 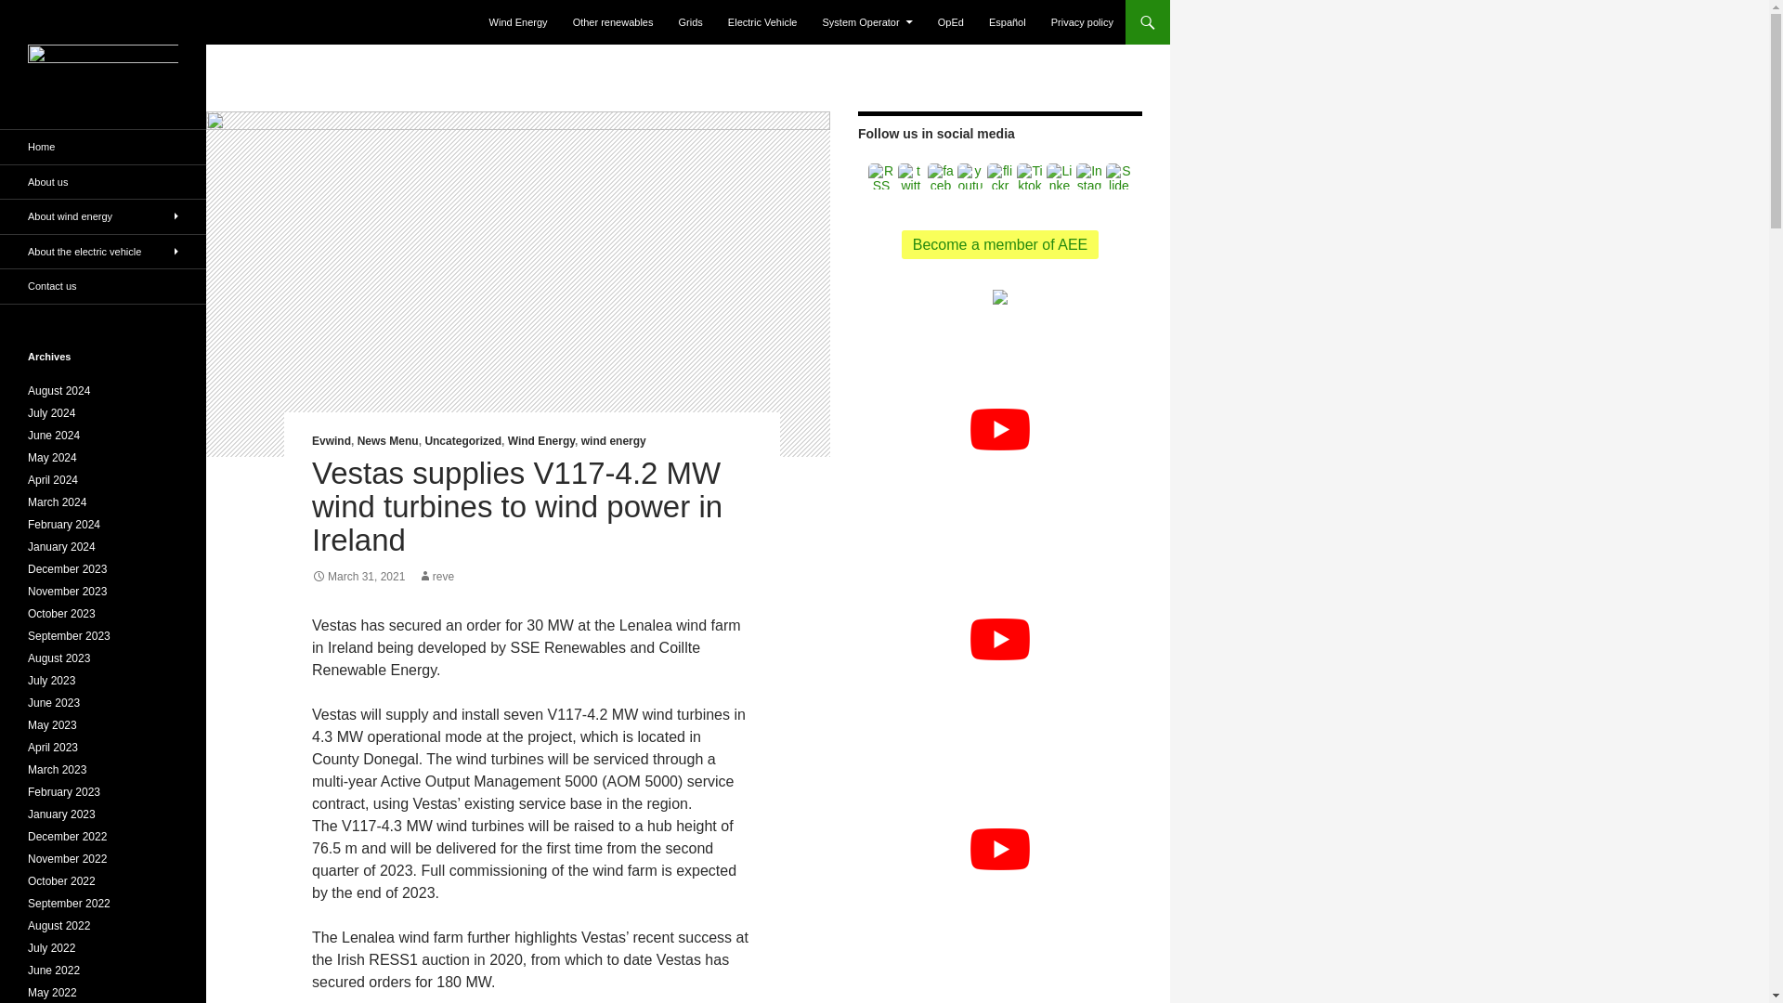 I want to click on Tiktok, so click(x=1029, y=176).